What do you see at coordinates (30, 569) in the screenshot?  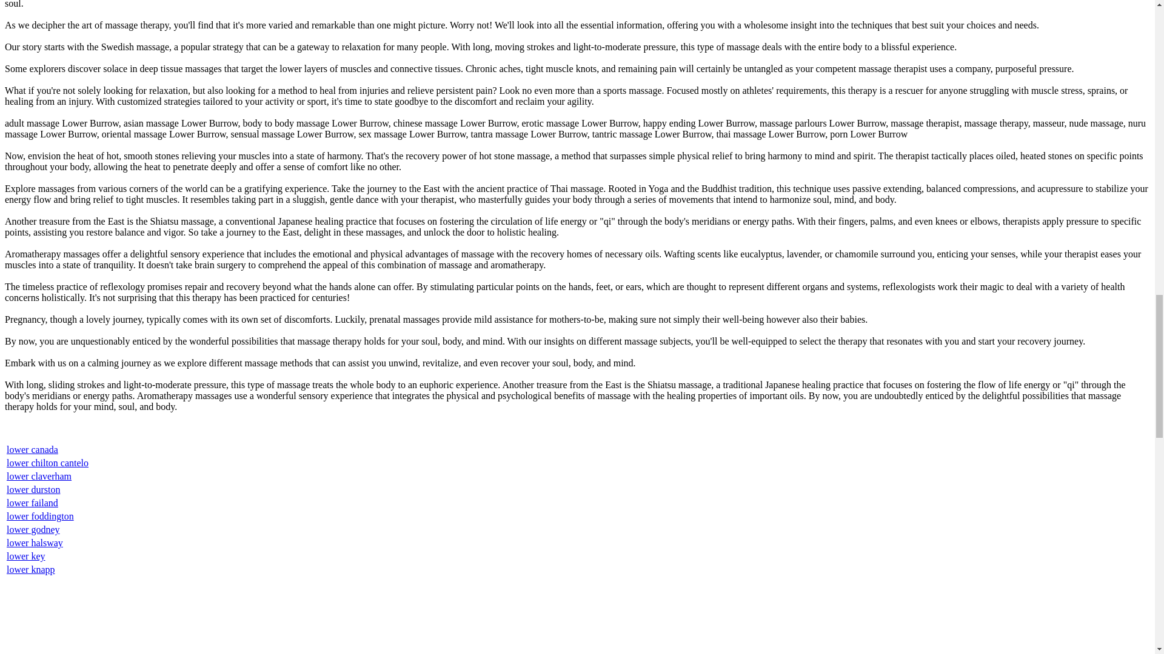 I see `lower knapp` at bounding box center [30, 569].